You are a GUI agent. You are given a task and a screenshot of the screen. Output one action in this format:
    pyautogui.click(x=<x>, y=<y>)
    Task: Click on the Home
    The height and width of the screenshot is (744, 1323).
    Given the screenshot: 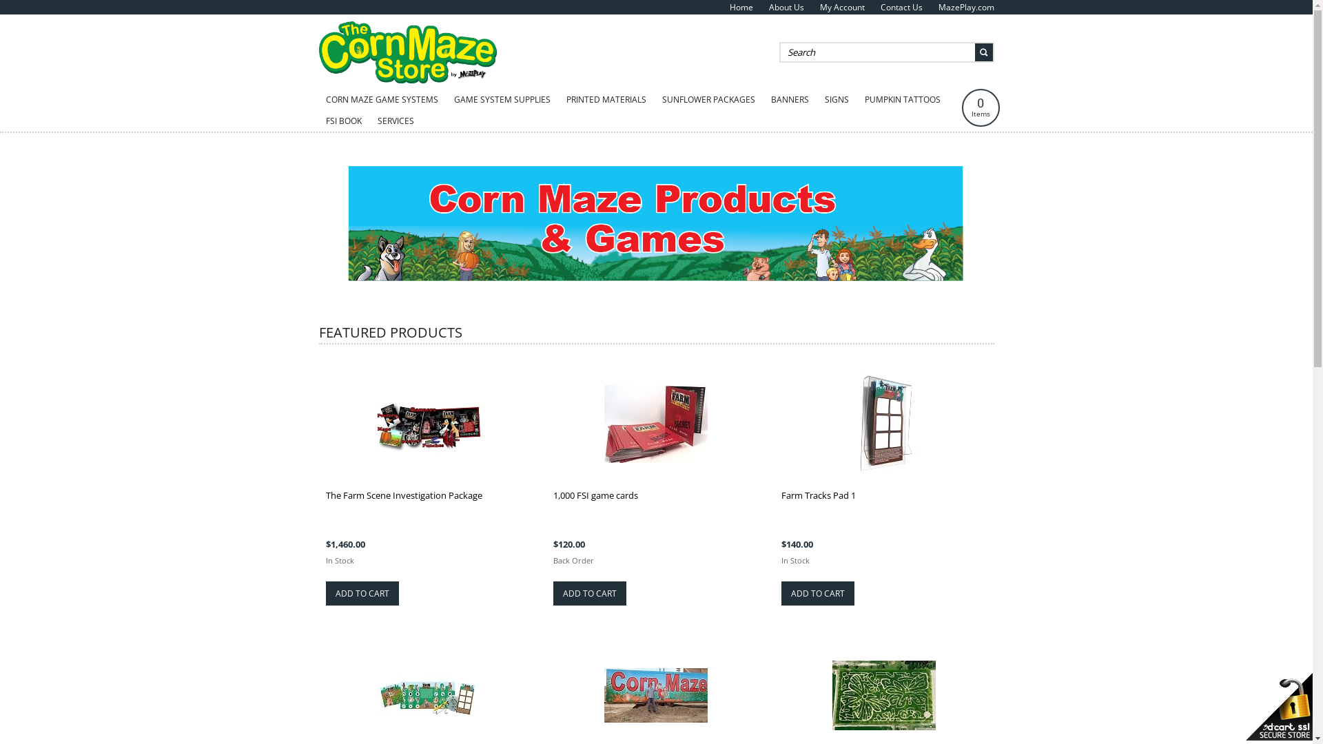 What is the action you would take?
    pyautogui.click(x=741, y=7)
    